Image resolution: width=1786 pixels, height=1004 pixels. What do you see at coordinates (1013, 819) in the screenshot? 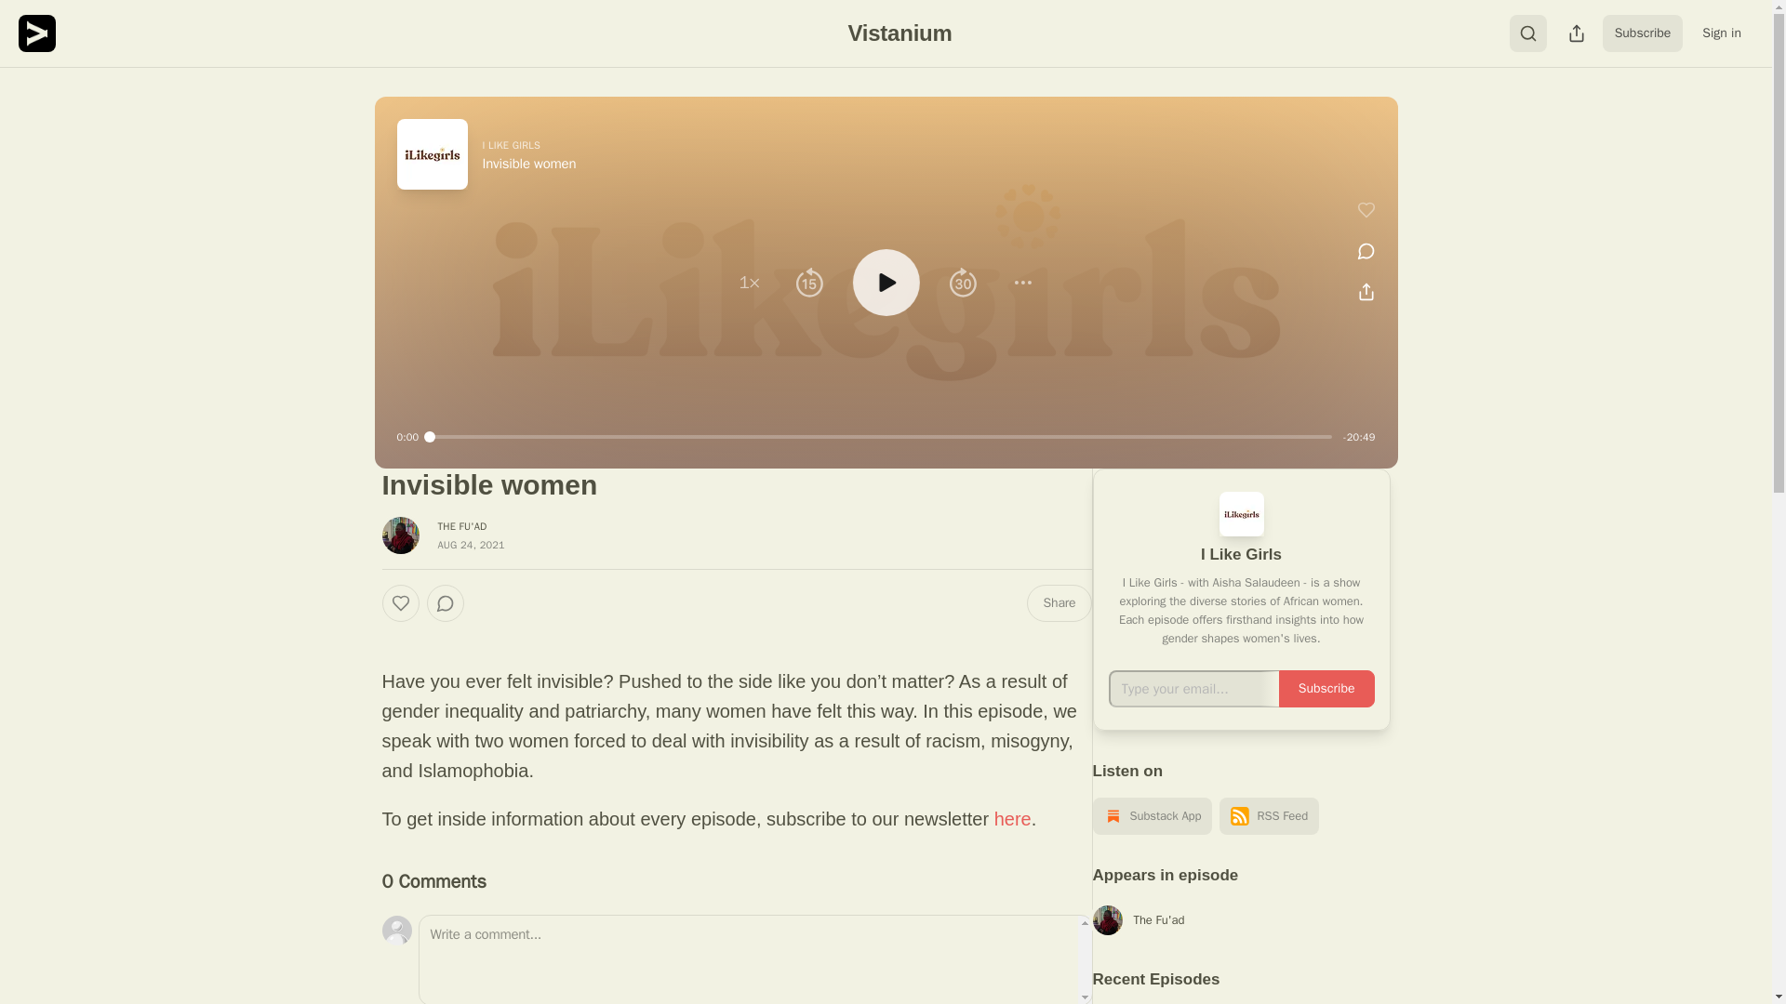
I see `here` at bounding box center [1013, 819].